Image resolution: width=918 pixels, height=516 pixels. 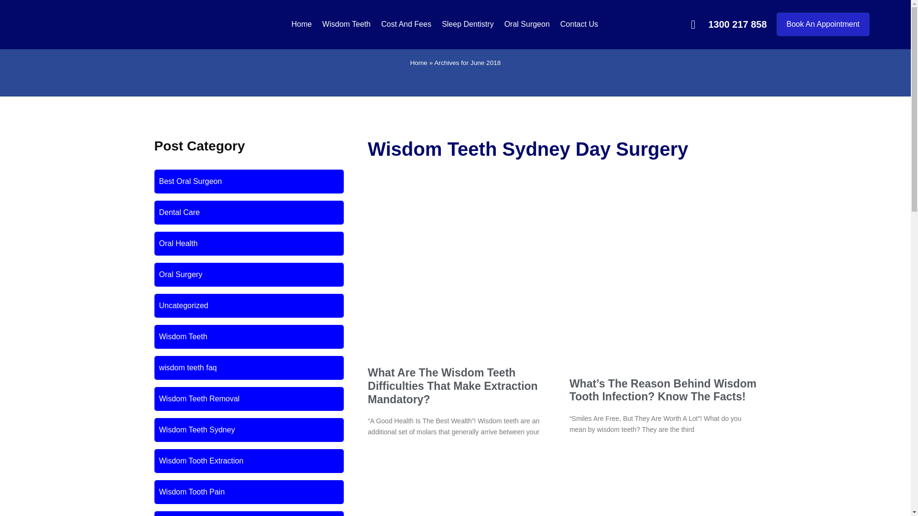 What do you see at coordinates (179, 212) in the screenshot?
I see `Dental Care` at bounding box center [179, 212].